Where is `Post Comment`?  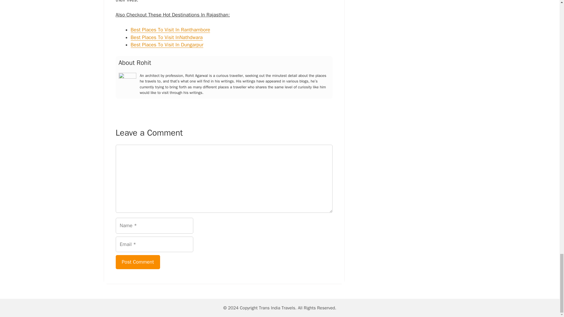
Post Comment is located at coordinates (138, 262).